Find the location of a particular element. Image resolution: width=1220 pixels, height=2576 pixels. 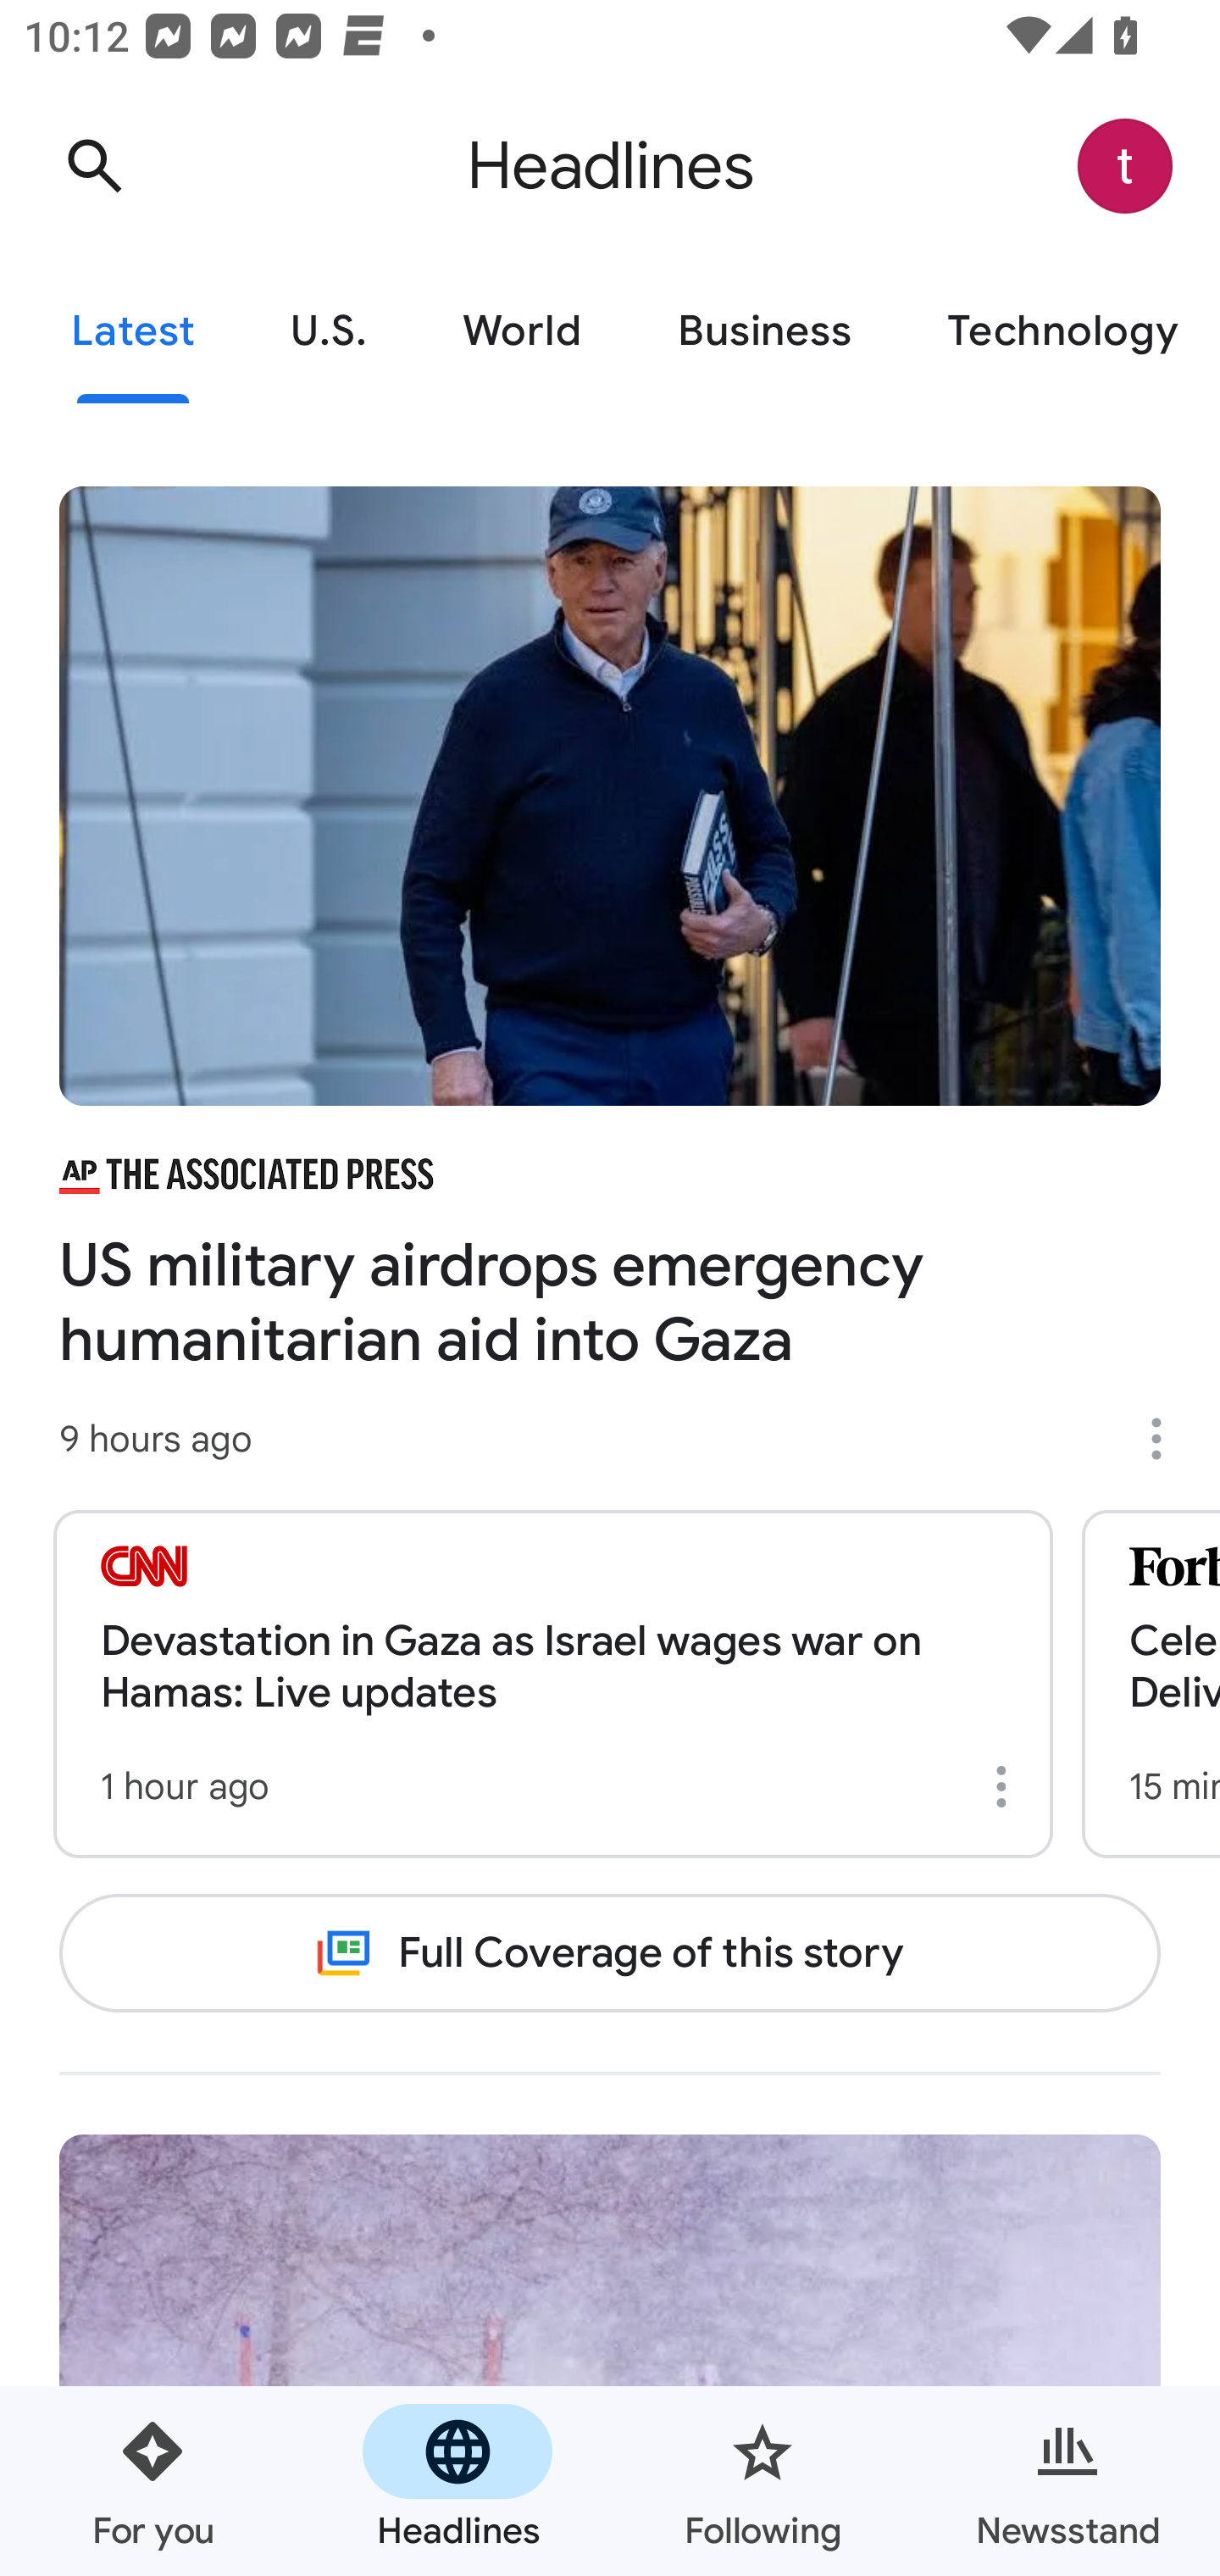

Search is located at coordinates (94, 166).